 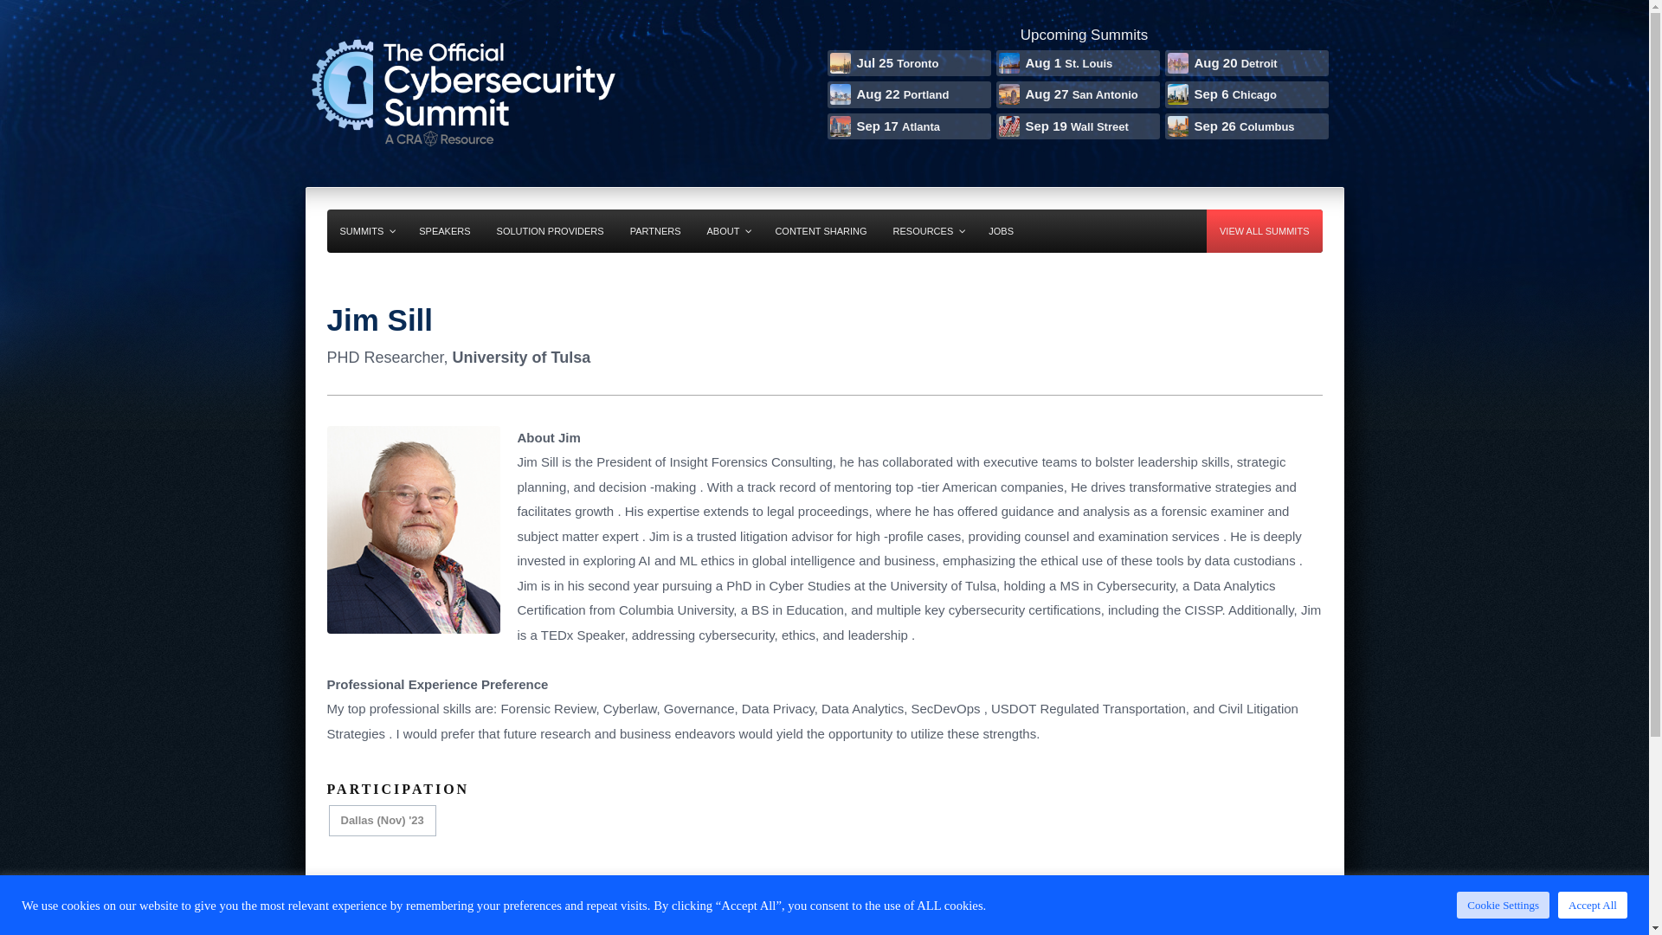 I want to click on Aug 22 Portland, so click(x=908, y=95).